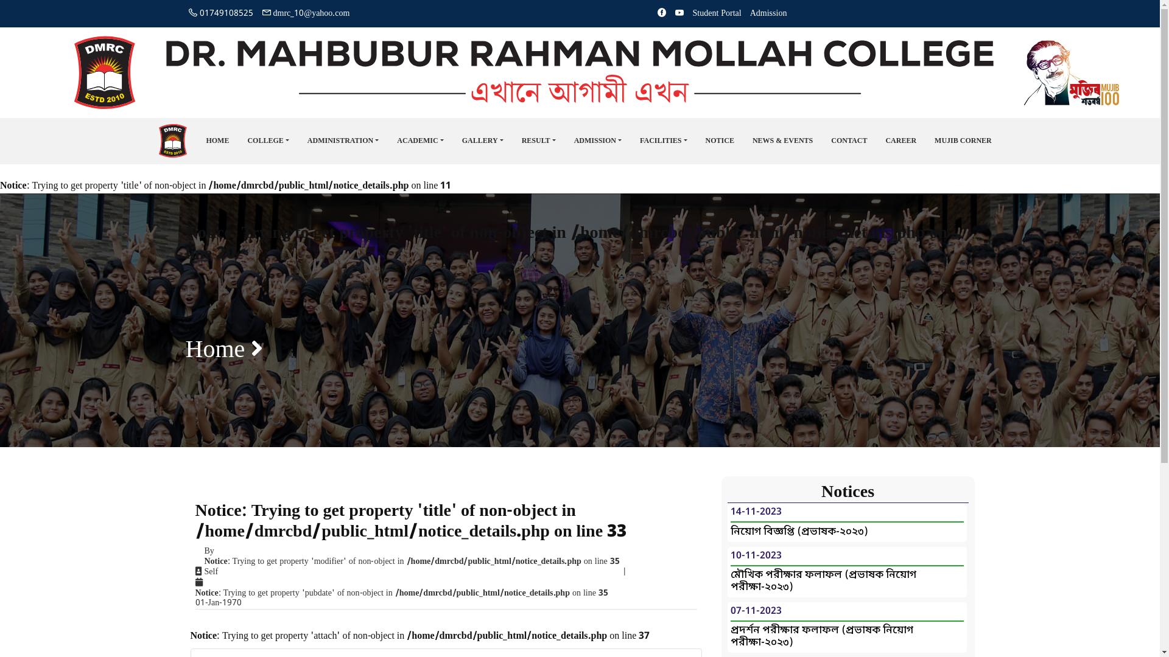 This screenshot has width=1169, height=657. I want to click on NEWS & EVENTS, so click(783, 141).